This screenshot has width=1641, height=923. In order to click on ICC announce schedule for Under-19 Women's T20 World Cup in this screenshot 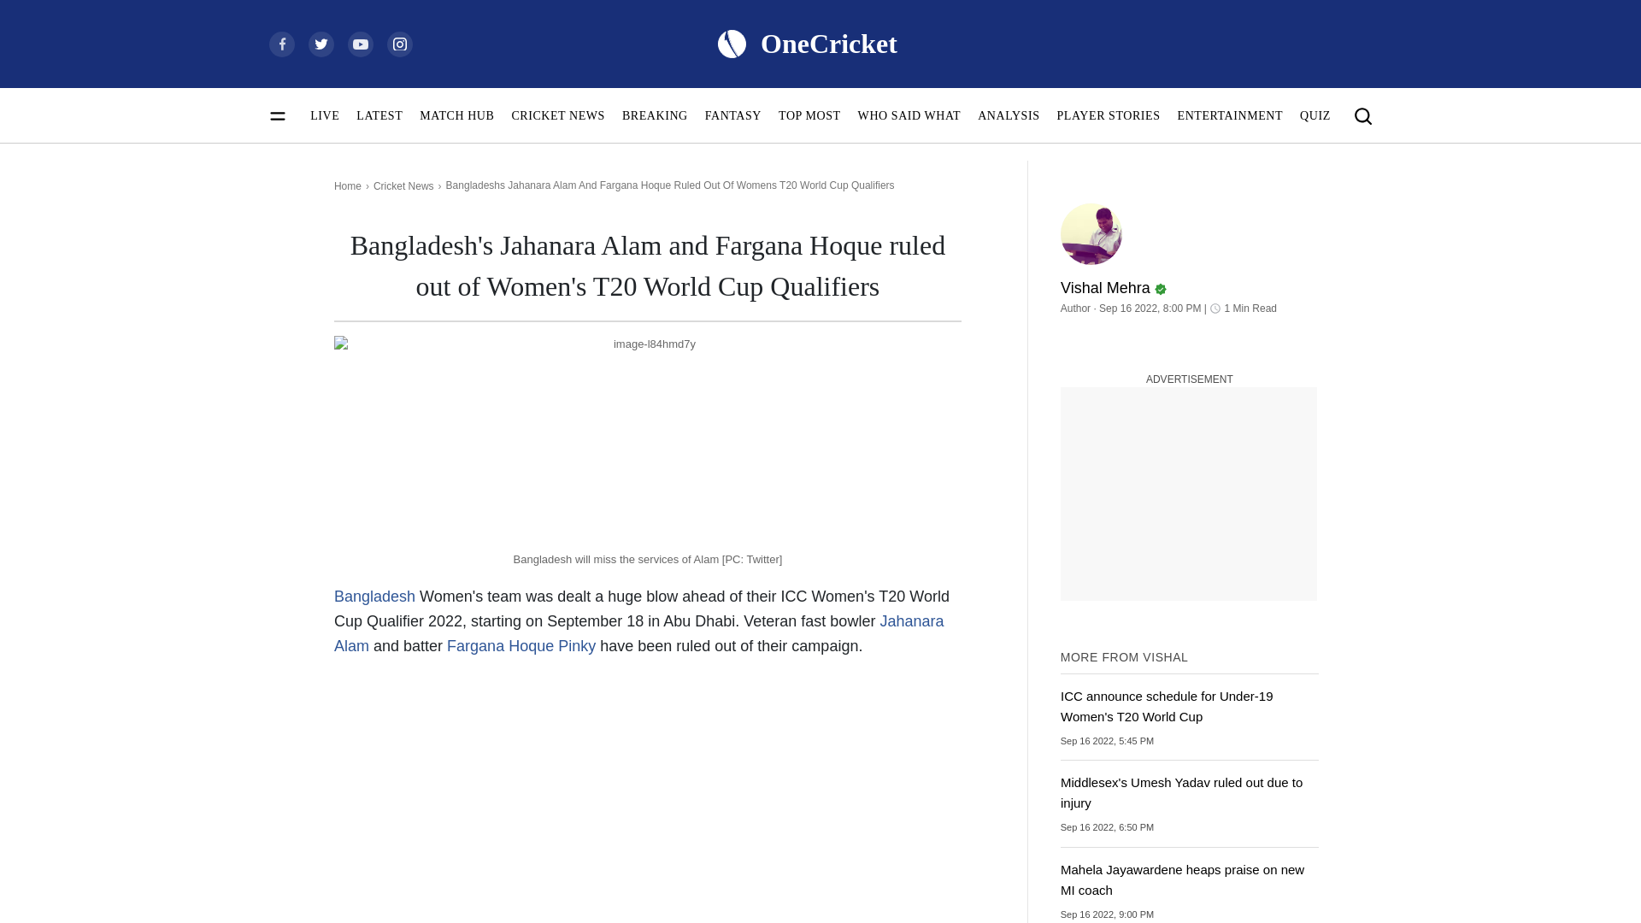, I will do `click(1190, 717)`.